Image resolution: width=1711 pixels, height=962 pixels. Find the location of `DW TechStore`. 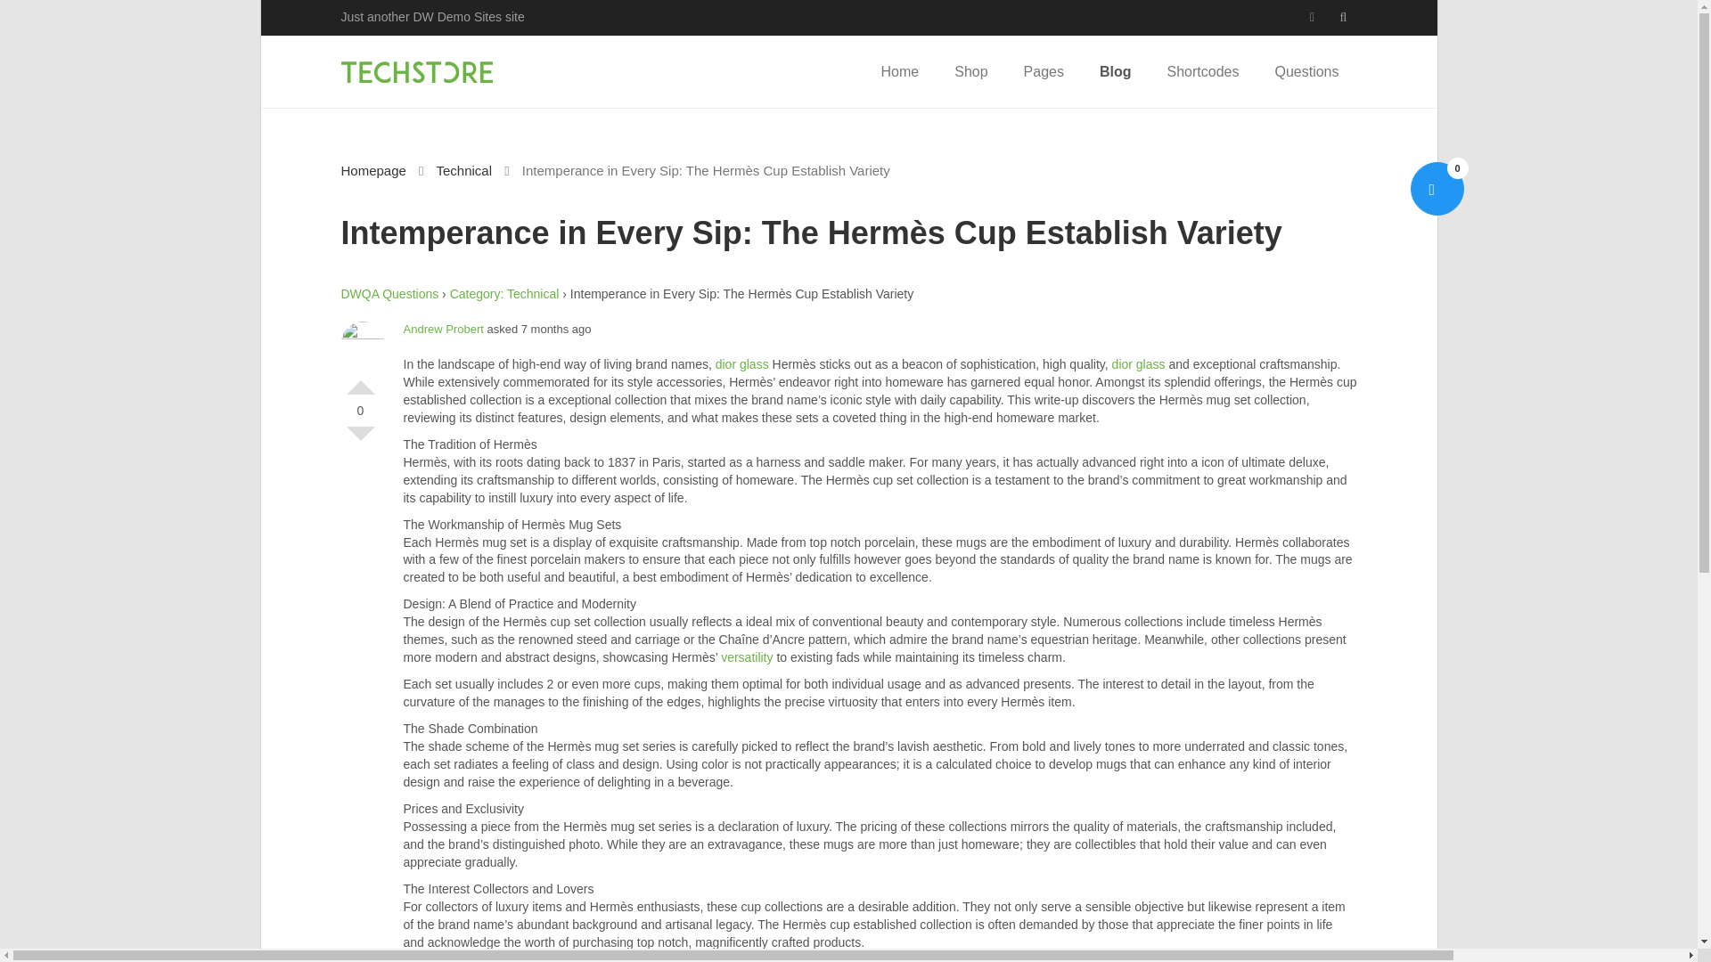

DW TechStore is located at coordinates (416, 71).